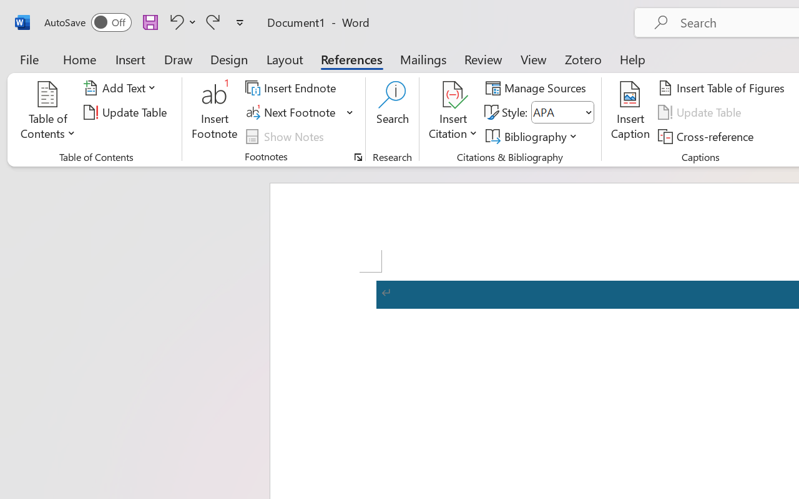  I want to click on Style, so click(563, 112).